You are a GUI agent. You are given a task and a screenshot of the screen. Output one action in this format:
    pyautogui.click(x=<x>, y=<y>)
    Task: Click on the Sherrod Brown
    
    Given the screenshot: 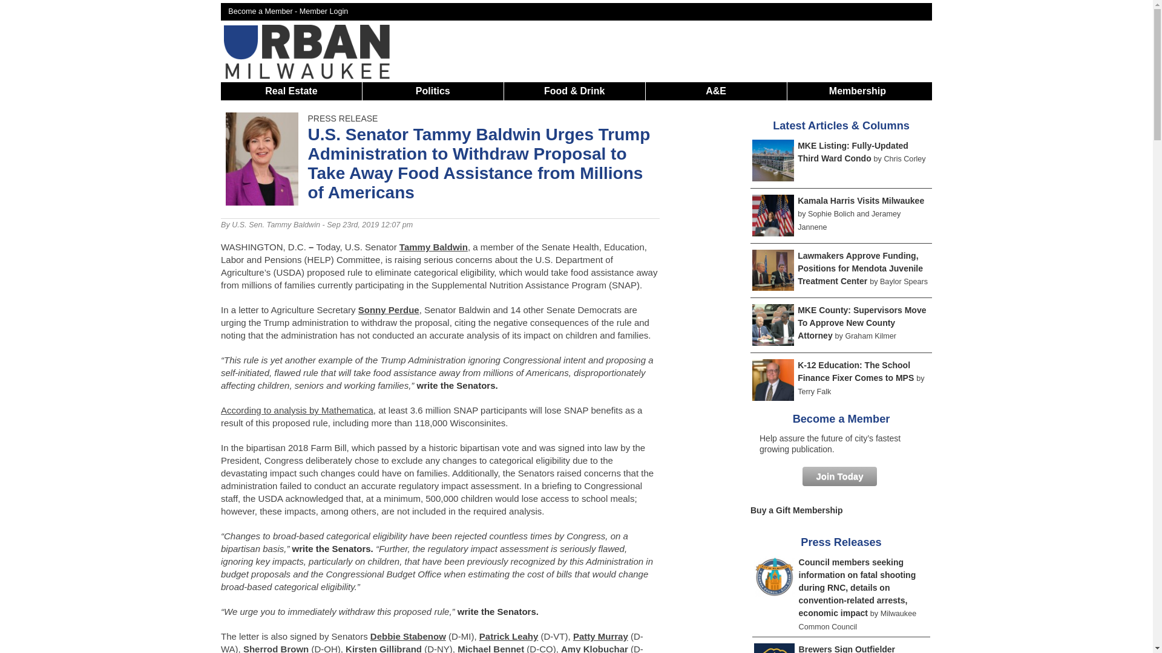 What is the action you would take?
    pyautogui.click(x=276, y=648)
    